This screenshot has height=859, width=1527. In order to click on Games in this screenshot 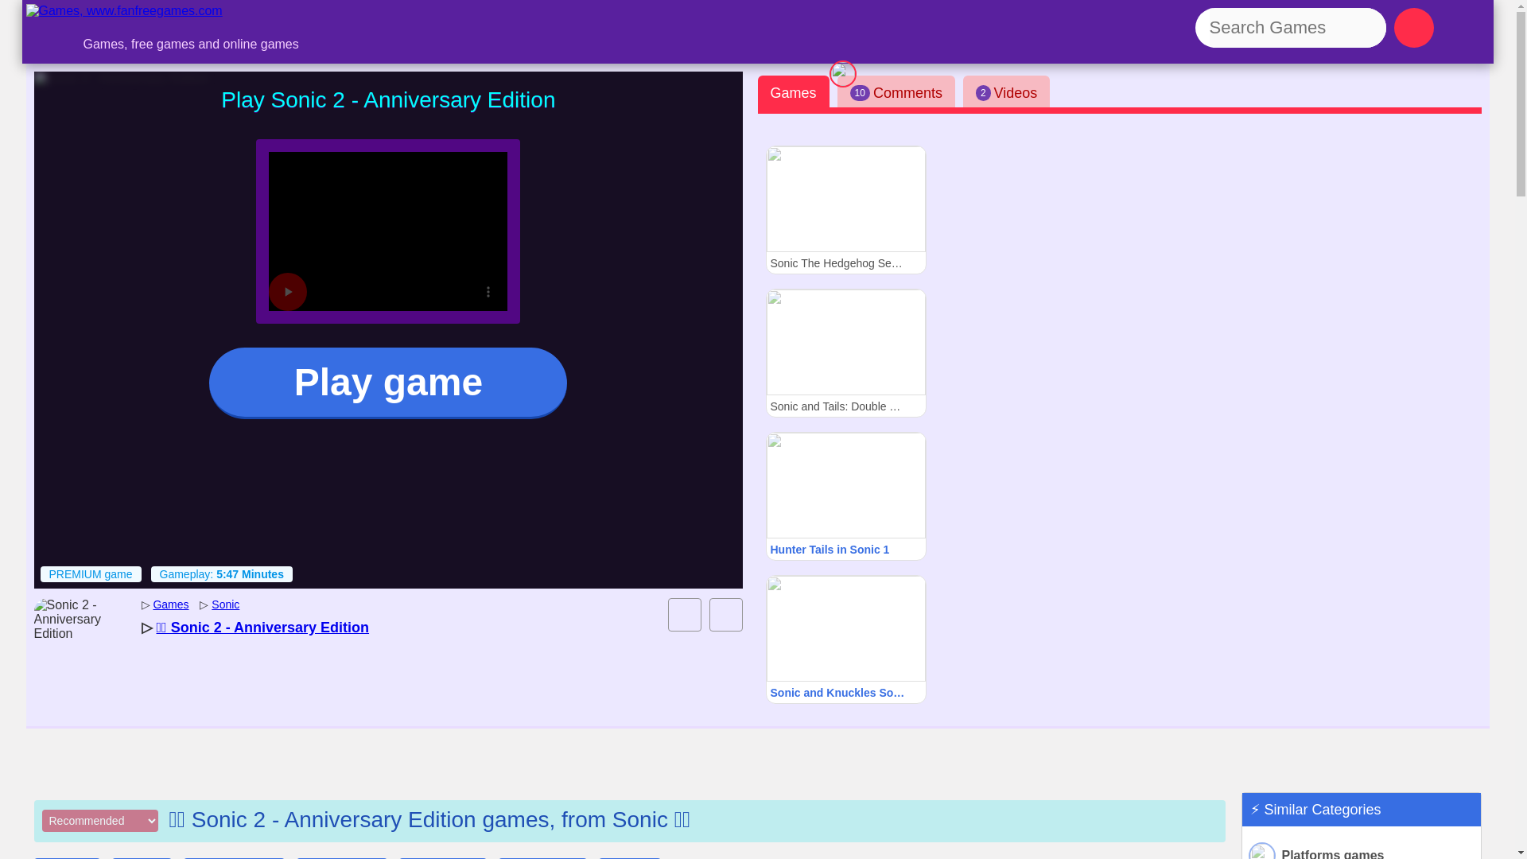, I will do `click(170, 604)`.